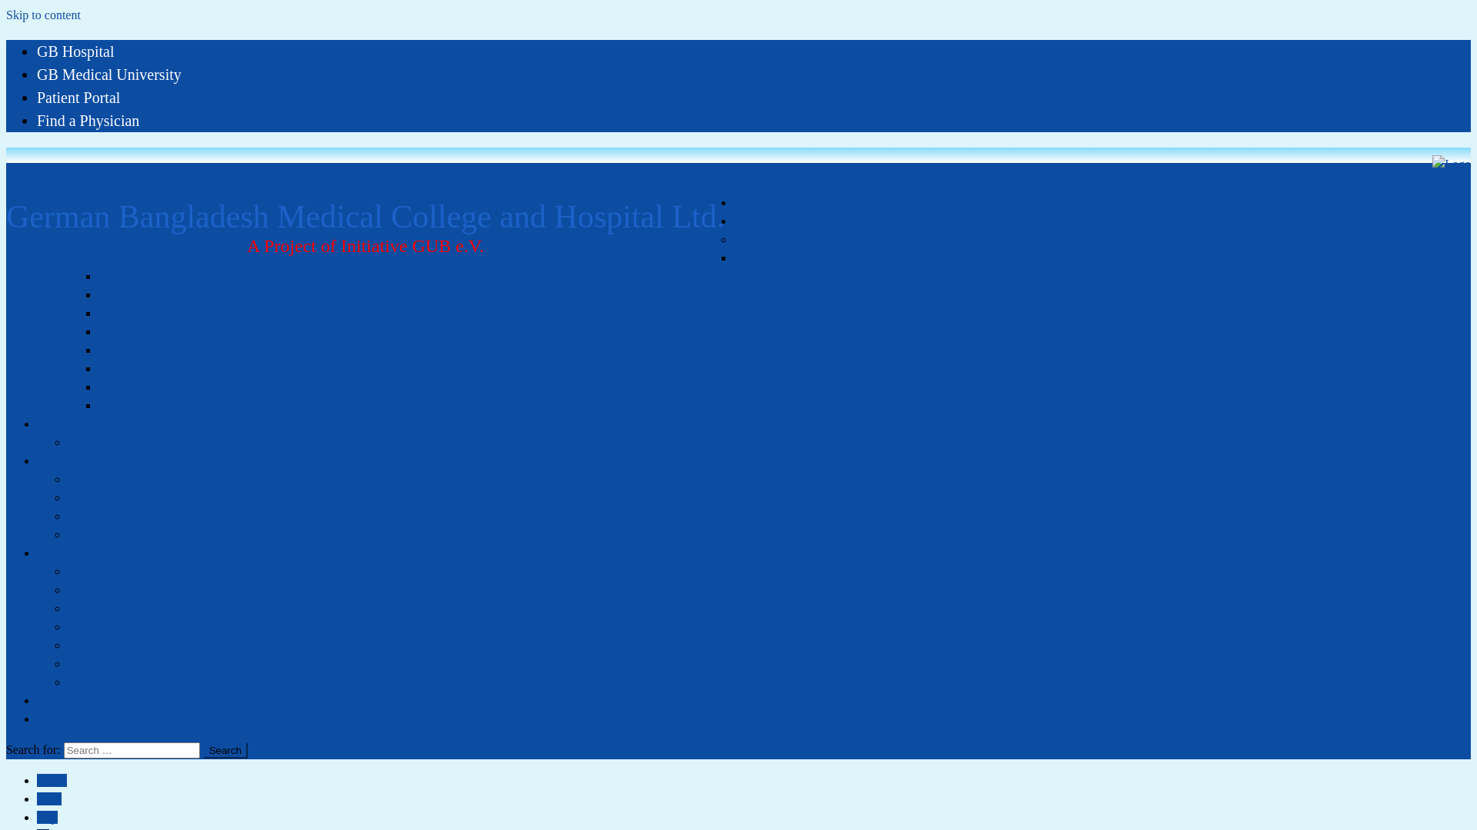 The width and height of the screenshot is (1477, 830). I want to click on Hematology, so click(129, 314).